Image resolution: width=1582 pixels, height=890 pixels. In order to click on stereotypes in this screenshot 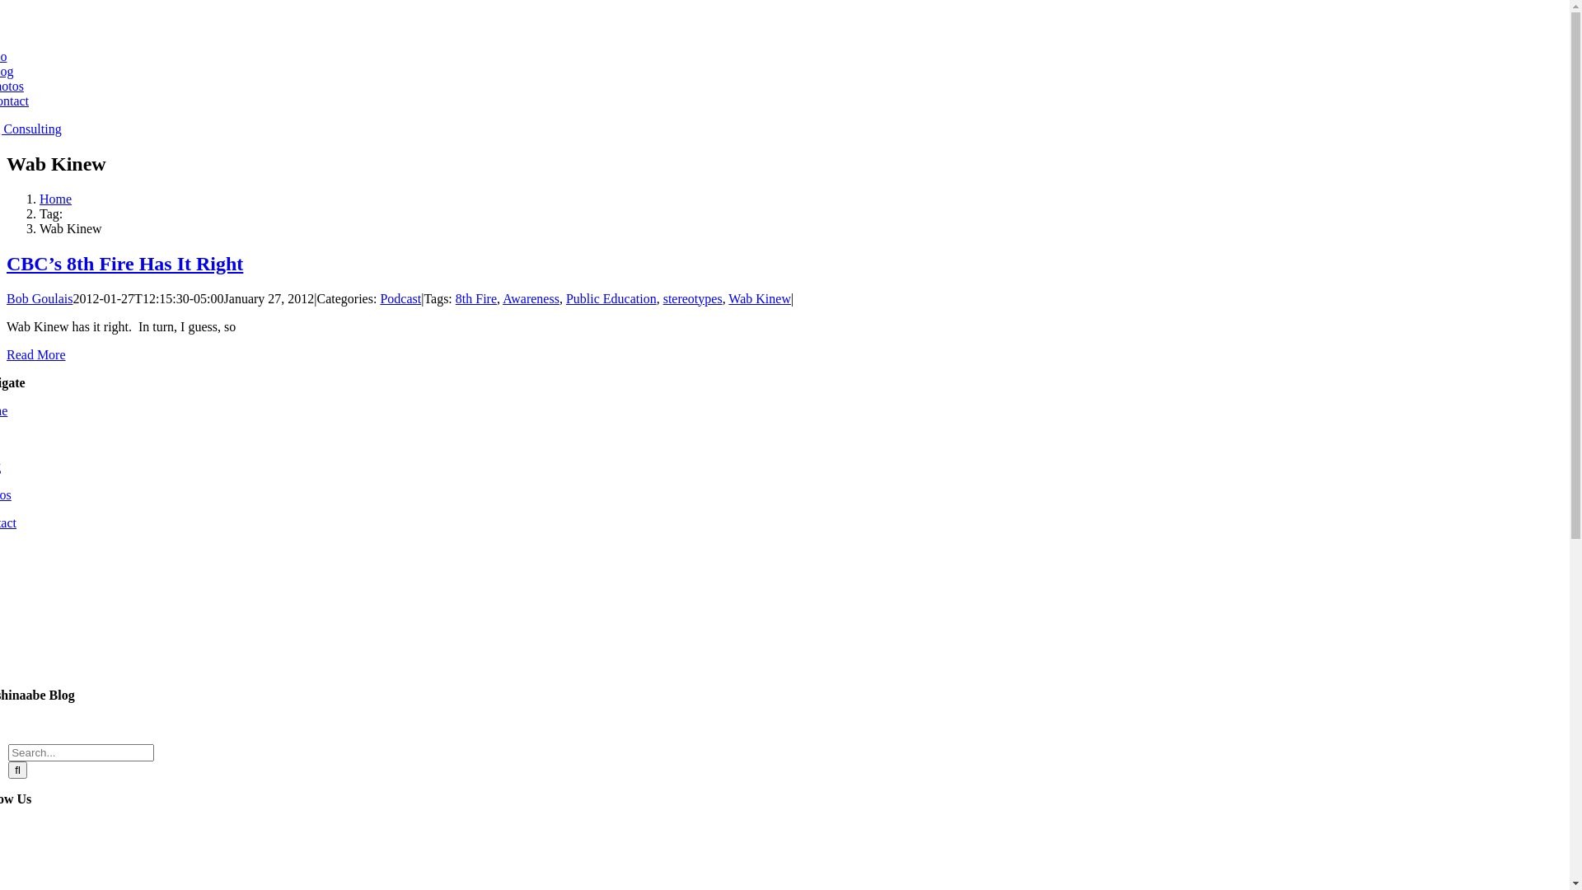, I will do `click(693, 298)`.